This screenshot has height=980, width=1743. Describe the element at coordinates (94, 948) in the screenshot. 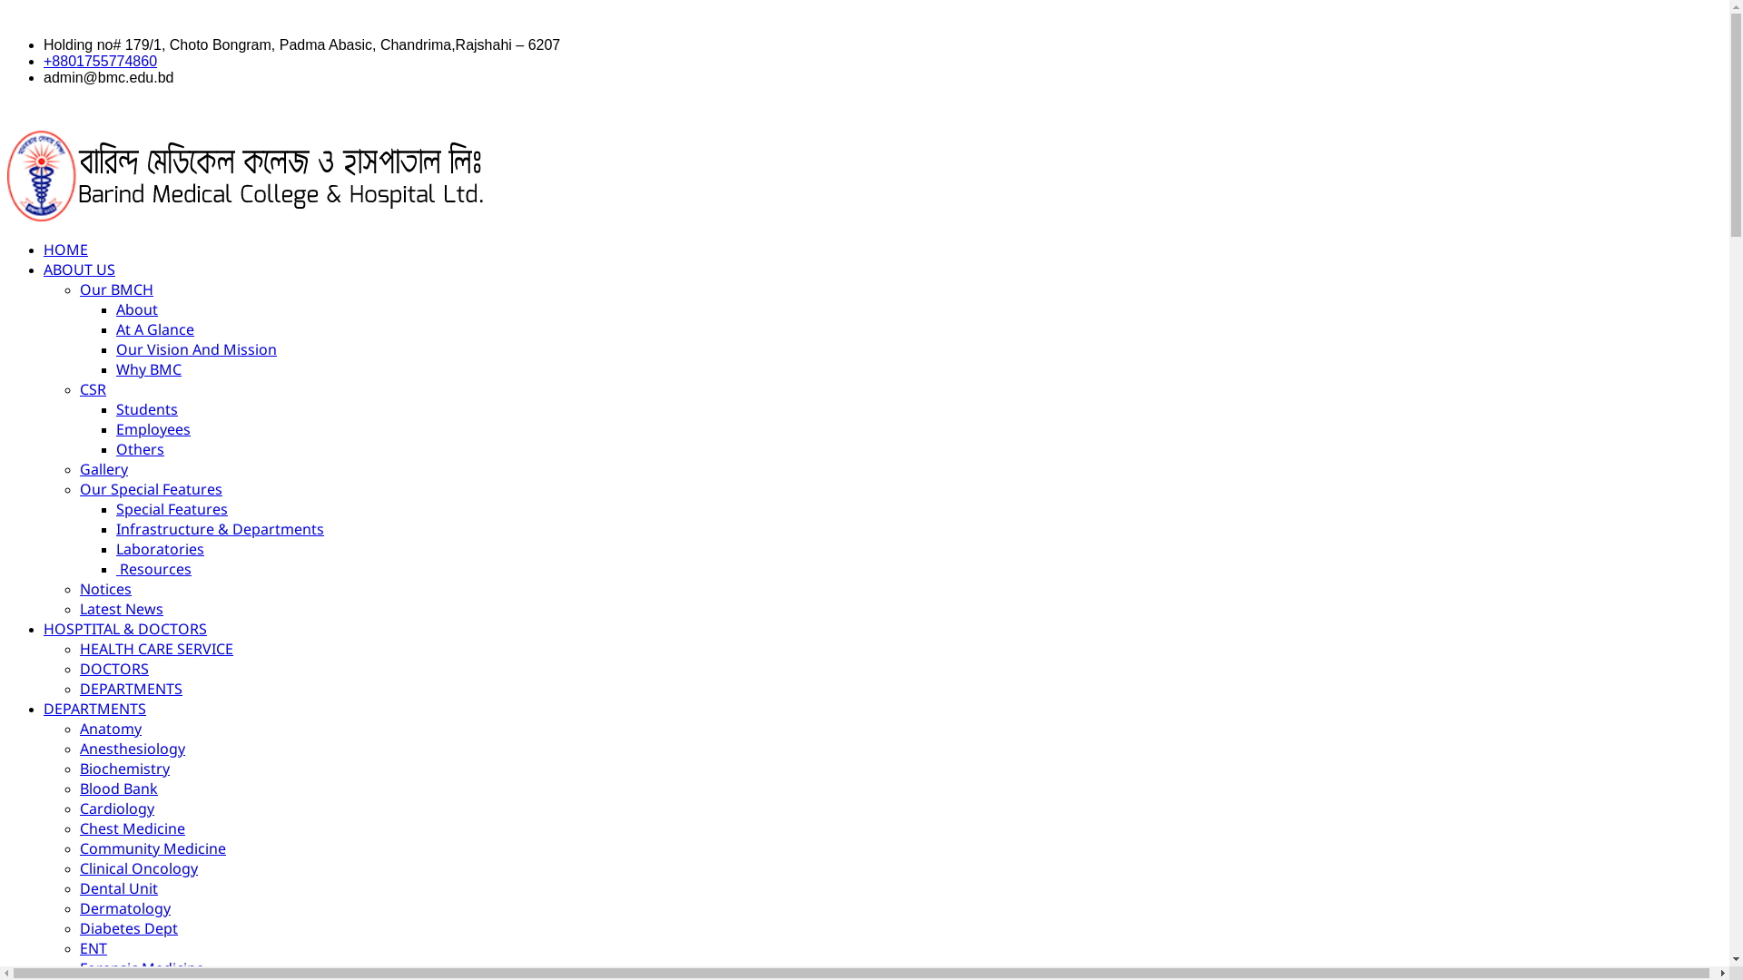

I see `ENT` at that location.